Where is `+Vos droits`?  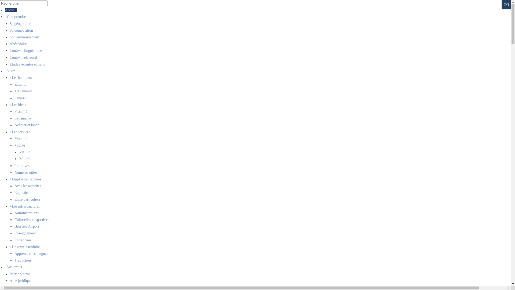 +Vos droits is located at coordinates (13, 267).